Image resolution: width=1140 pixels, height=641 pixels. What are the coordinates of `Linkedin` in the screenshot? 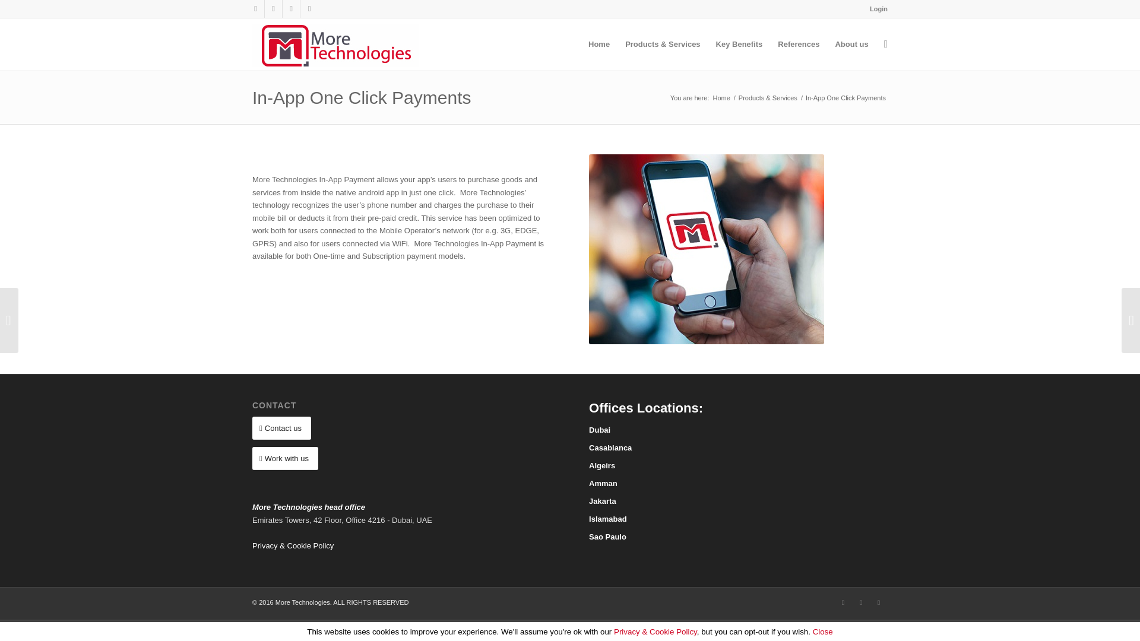 It's located at (860, 602).